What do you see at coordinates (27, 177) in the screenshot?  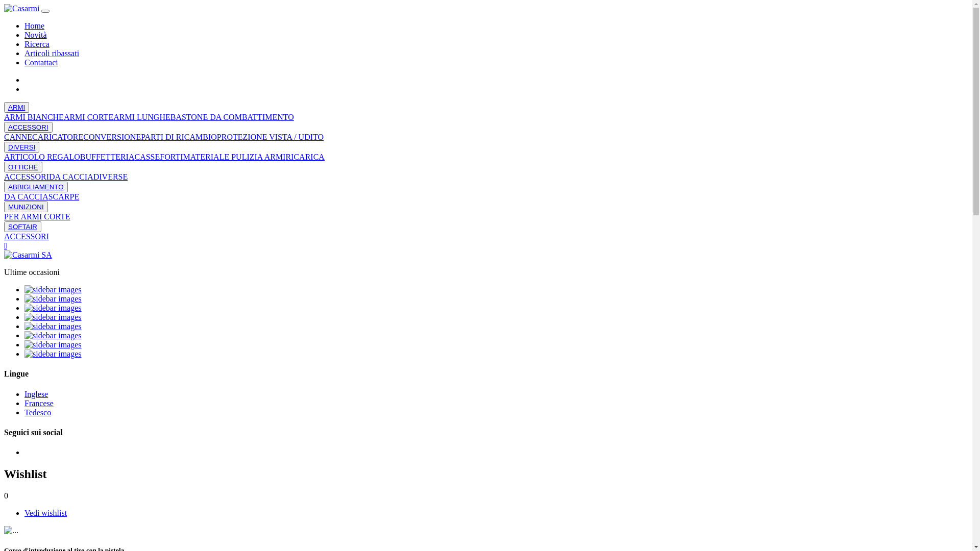 I see `ACCESSORI` at bounding box center [27, 177].